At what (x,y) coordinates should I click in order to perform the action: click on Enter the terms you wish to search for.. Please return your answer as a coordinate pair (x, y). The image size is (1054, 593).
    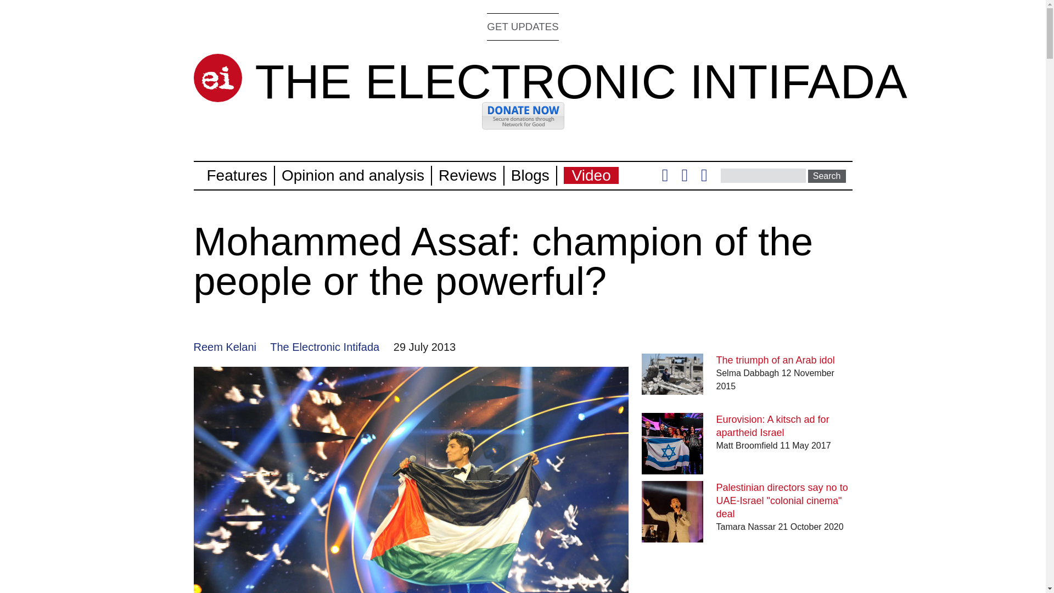
    Looking at the image, I should click on (763, 175).